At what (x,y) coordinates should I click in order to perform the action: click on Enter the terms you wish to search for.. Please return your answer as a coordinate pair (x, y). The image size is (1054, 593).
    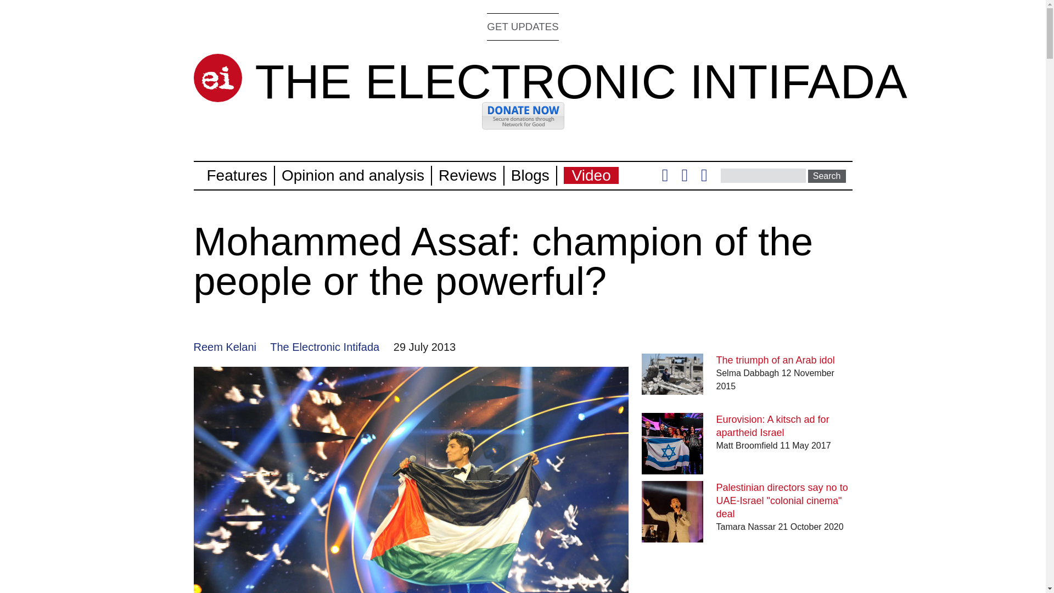
    Looking at the image, I should click on (763, 175).